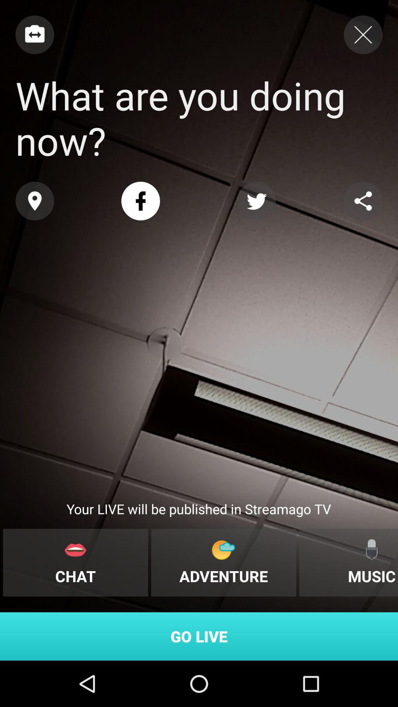 The height and width of the screenshot is (707, 398). I want to click on connect, so click(35, 35).